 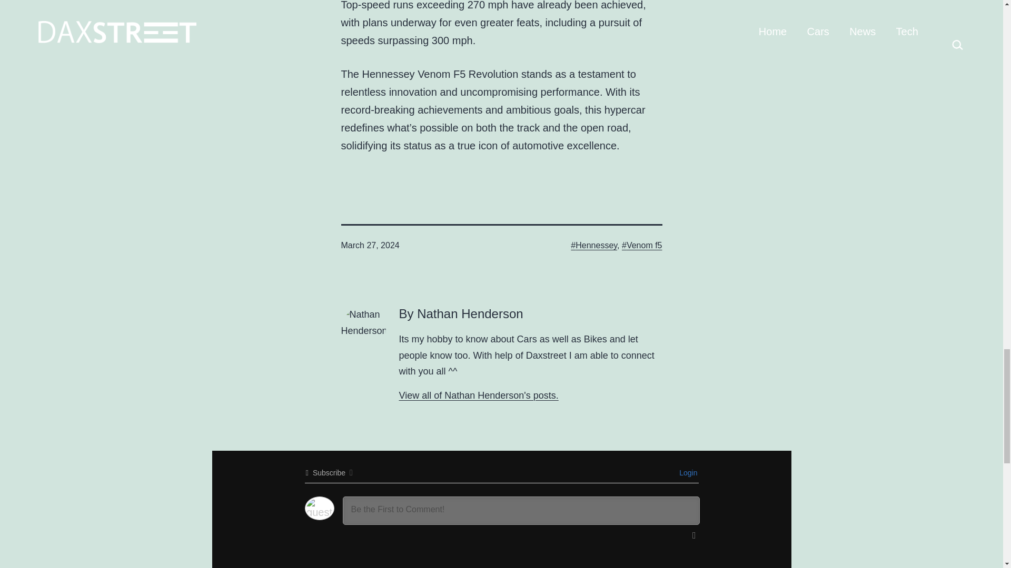 I want to click on Hennessey, so click(x=594, y=245).